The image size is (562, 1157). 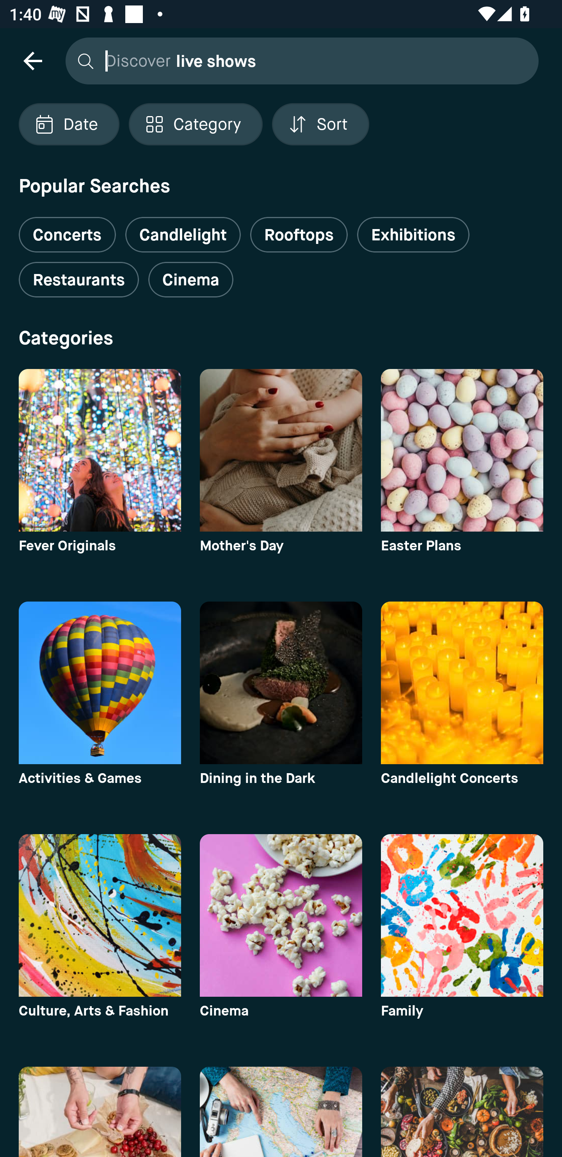 I want to click on category image, so click(x=100, y=1112).